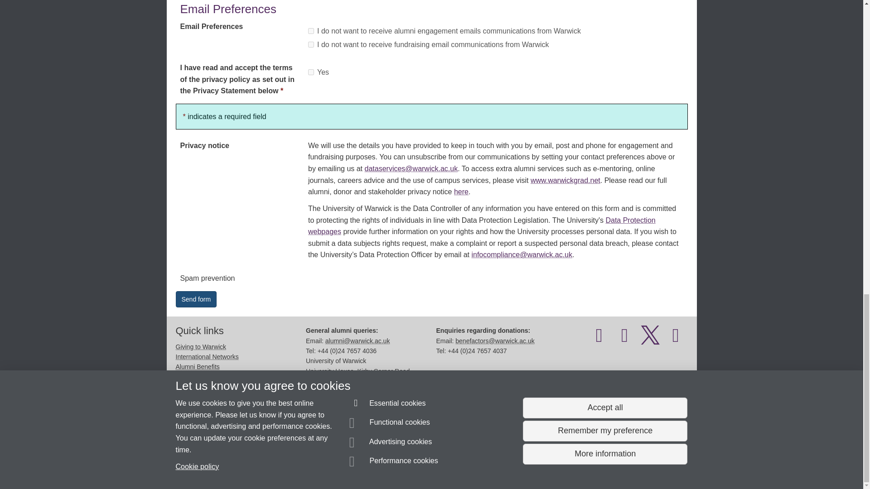  What do you see at coordinates (402, 466) in the screenshot?
I see `Privacy notice` at bounding box center [402, 466].